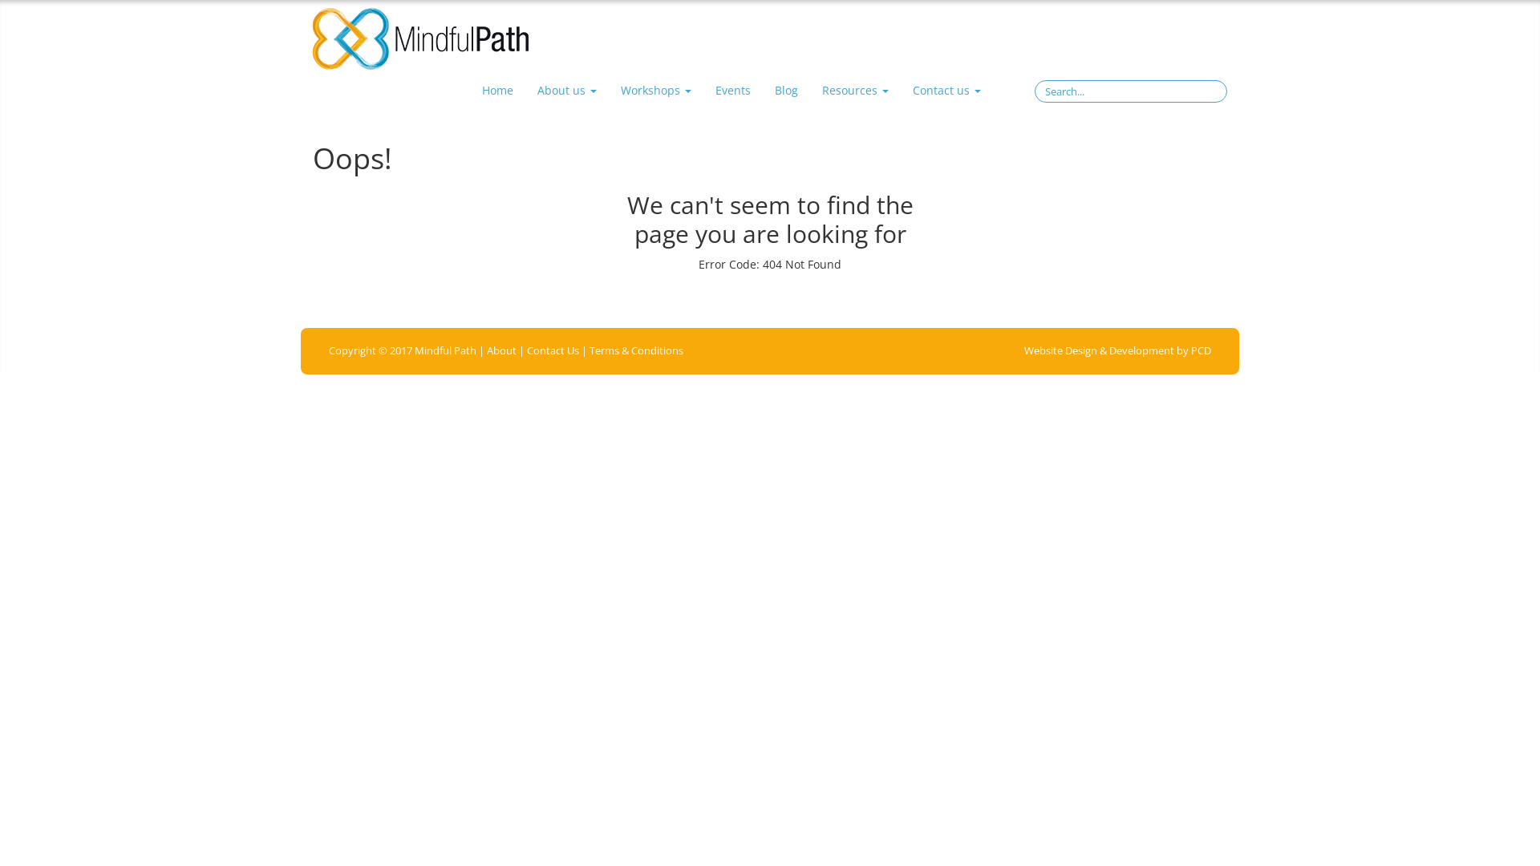  Describe the element at coordinates (497, 91) in the screenshot. I see `Home` at that location.